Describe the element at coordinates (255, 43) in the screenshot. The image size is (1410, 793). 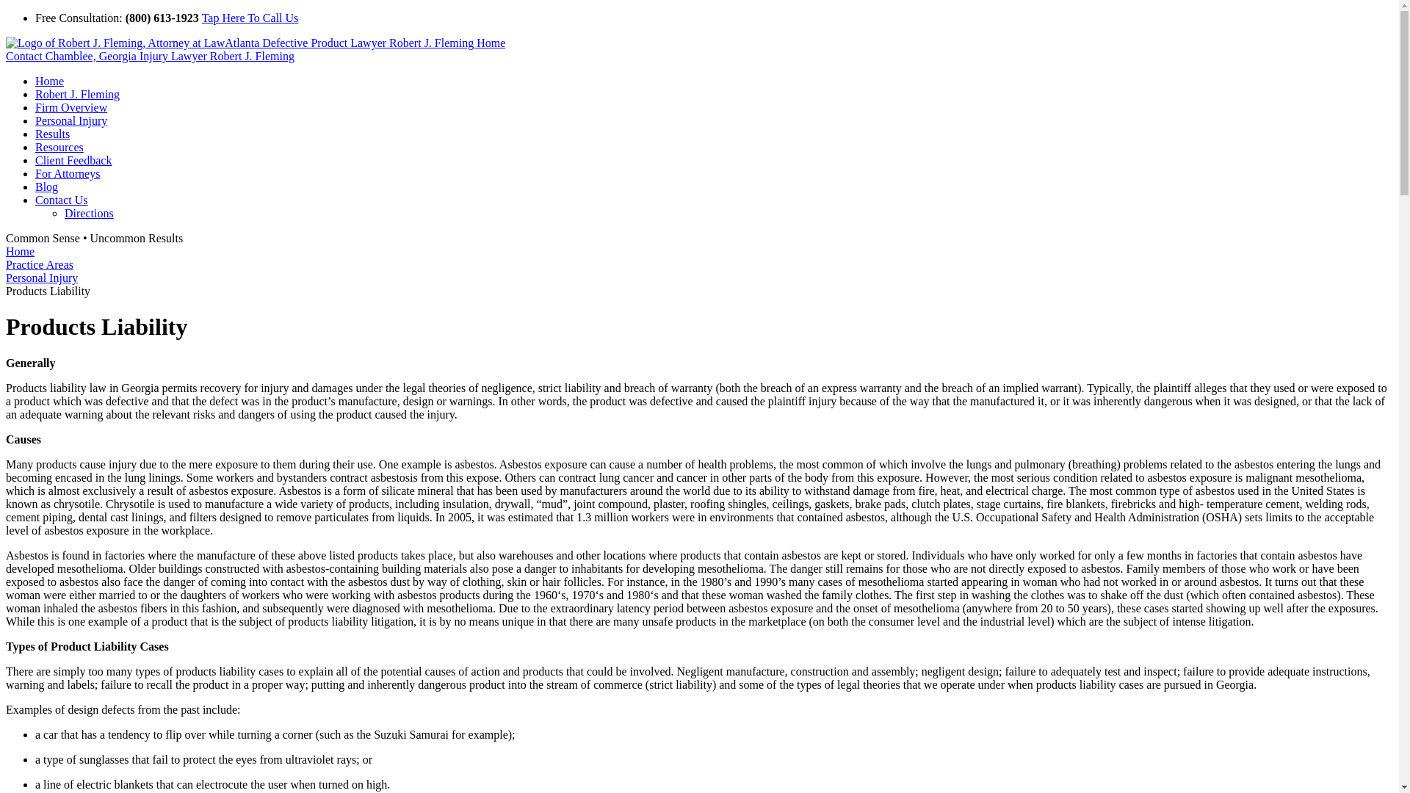
I see `Back to Home` at that location.